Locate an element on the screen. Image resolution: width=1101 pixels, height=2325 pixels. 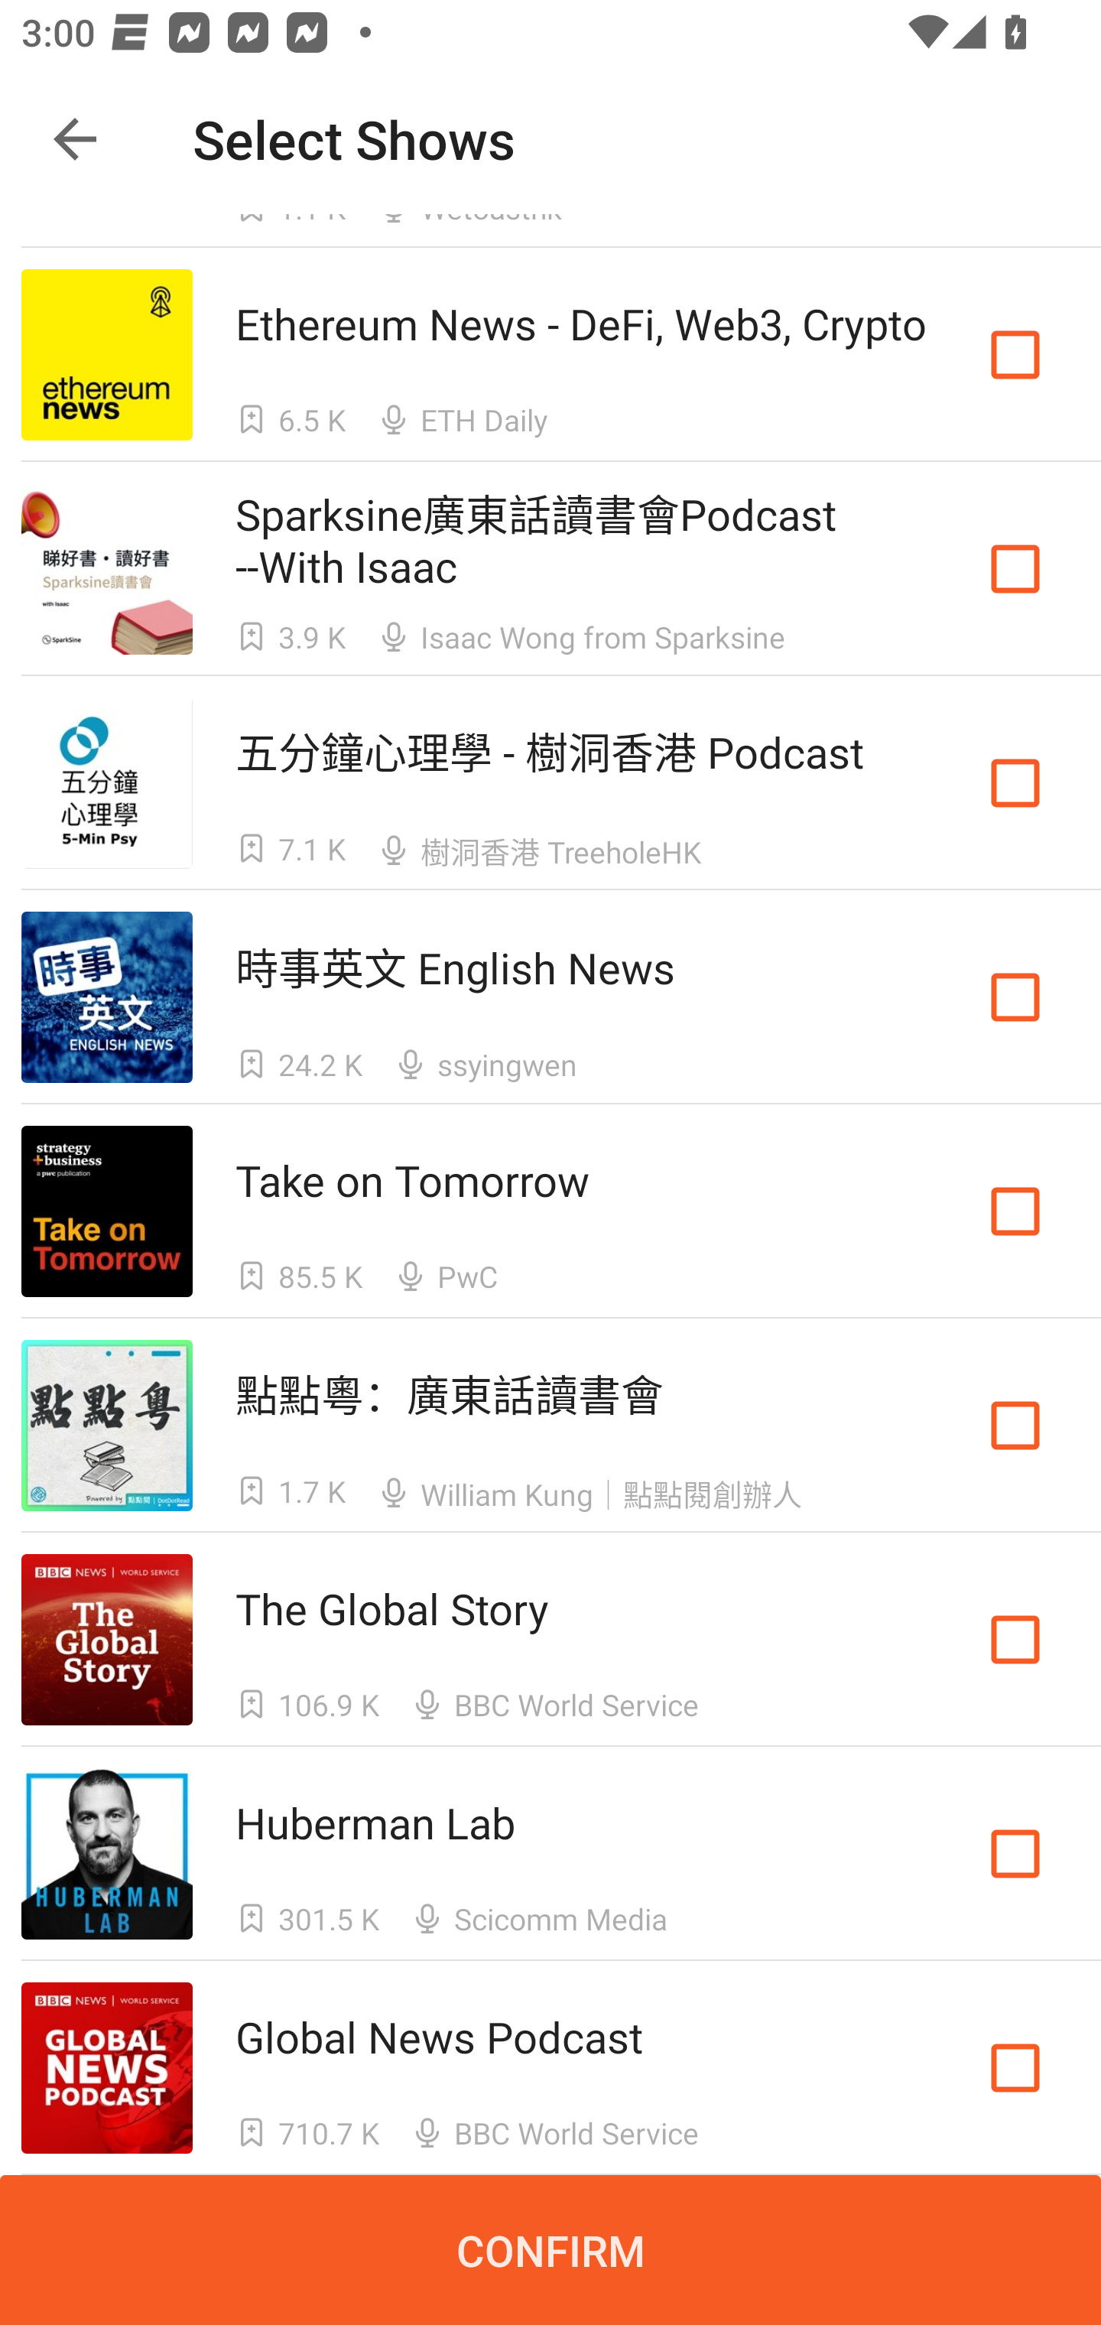
Navigate up is located at coordinates (75, 139).